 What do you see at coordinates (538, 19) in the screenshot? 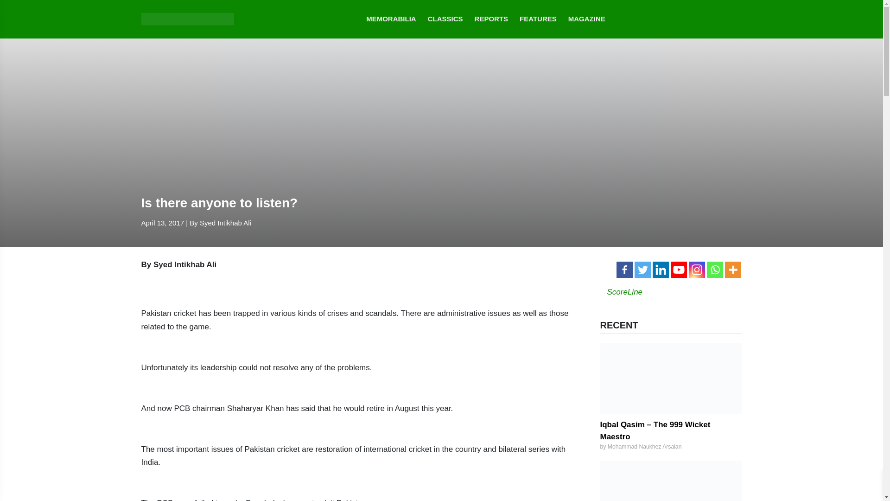
I see `FEATURES` at bounding box center [538, 19].